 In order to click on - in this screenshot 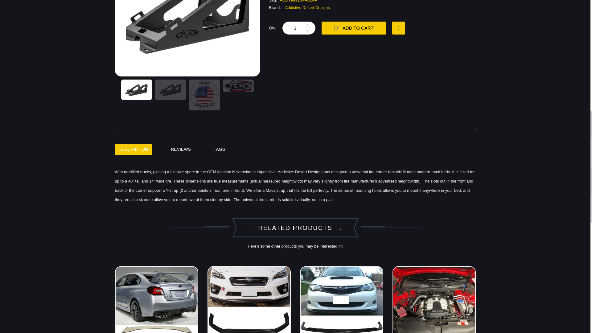, I will do `click(308, 25)`.